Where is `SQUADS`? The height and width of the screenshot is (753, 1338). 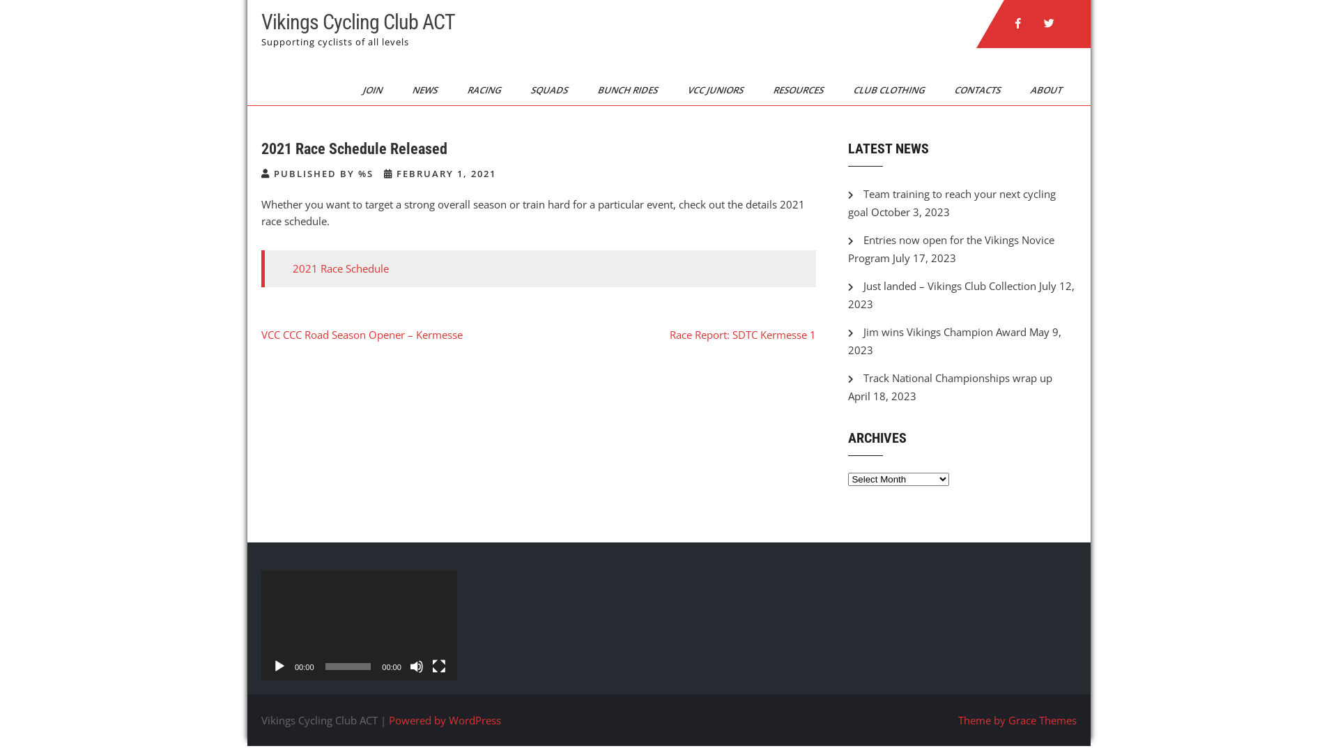
SQUADS is located at coordinates (545, 90).